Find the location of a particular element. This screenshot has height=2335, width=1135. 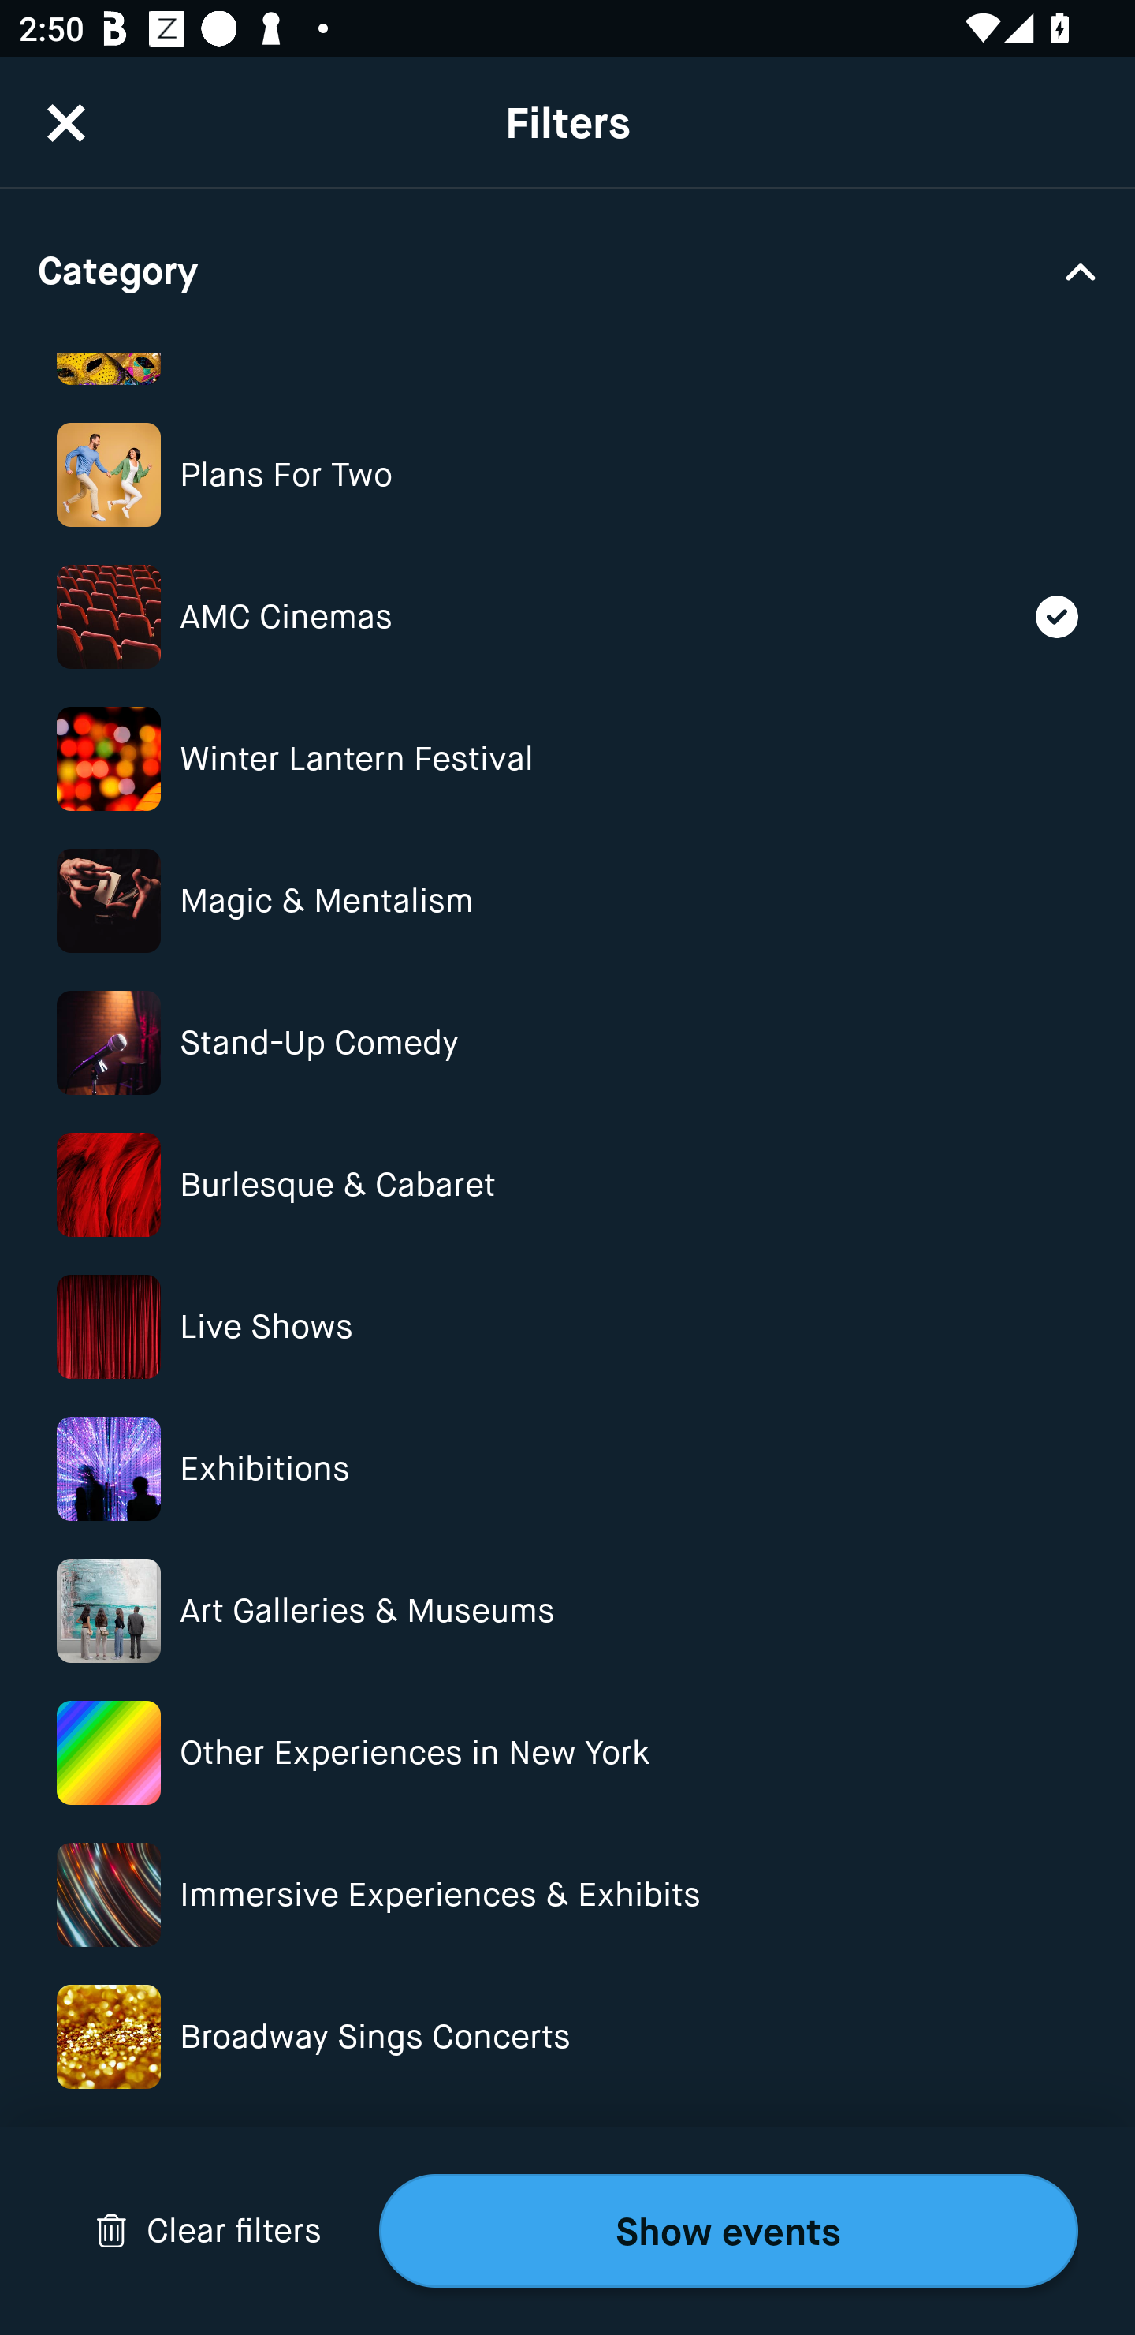

Category Image Burlesque & Cabaret is located at coordinates (567, 1185).